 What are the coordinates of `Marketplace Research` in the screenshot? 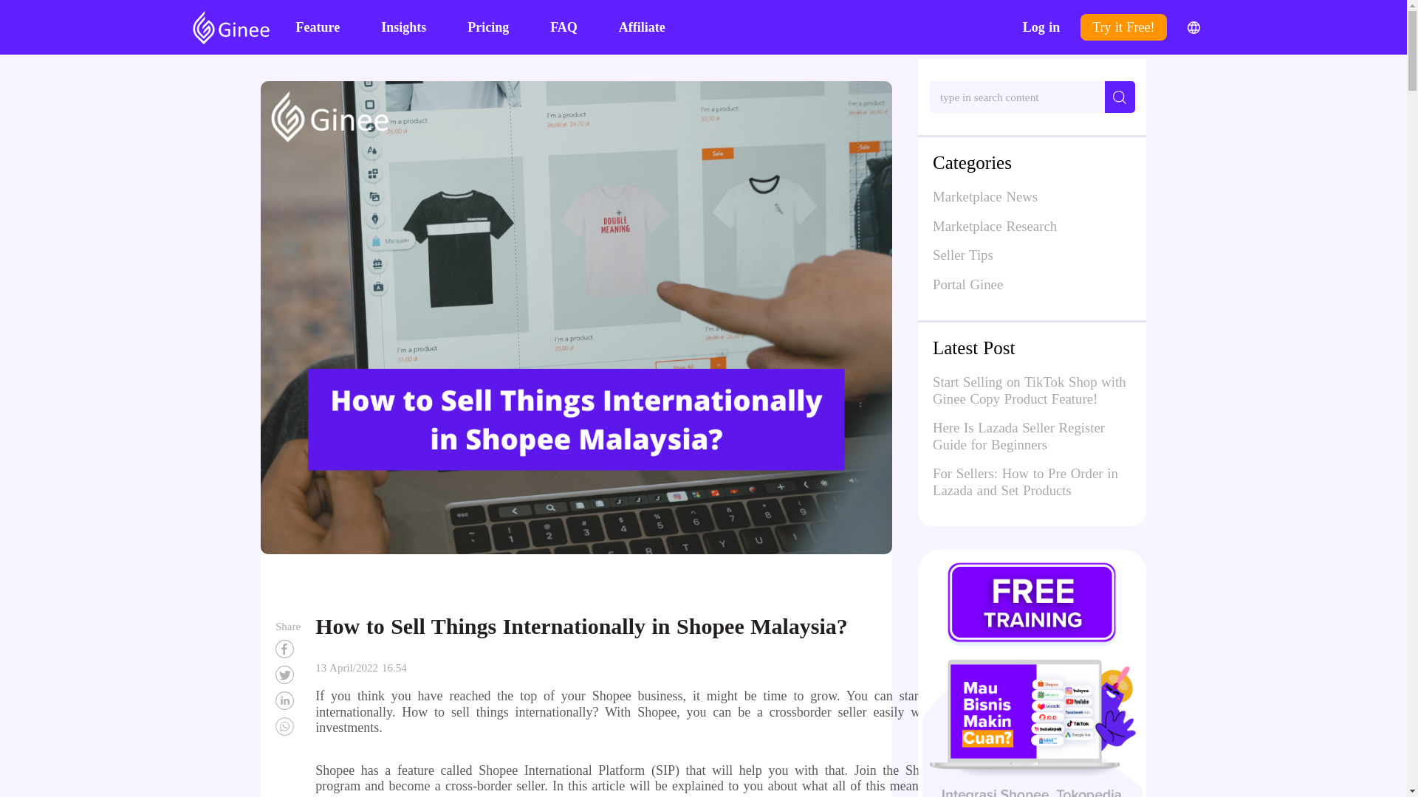 It's located at (1032, 226).